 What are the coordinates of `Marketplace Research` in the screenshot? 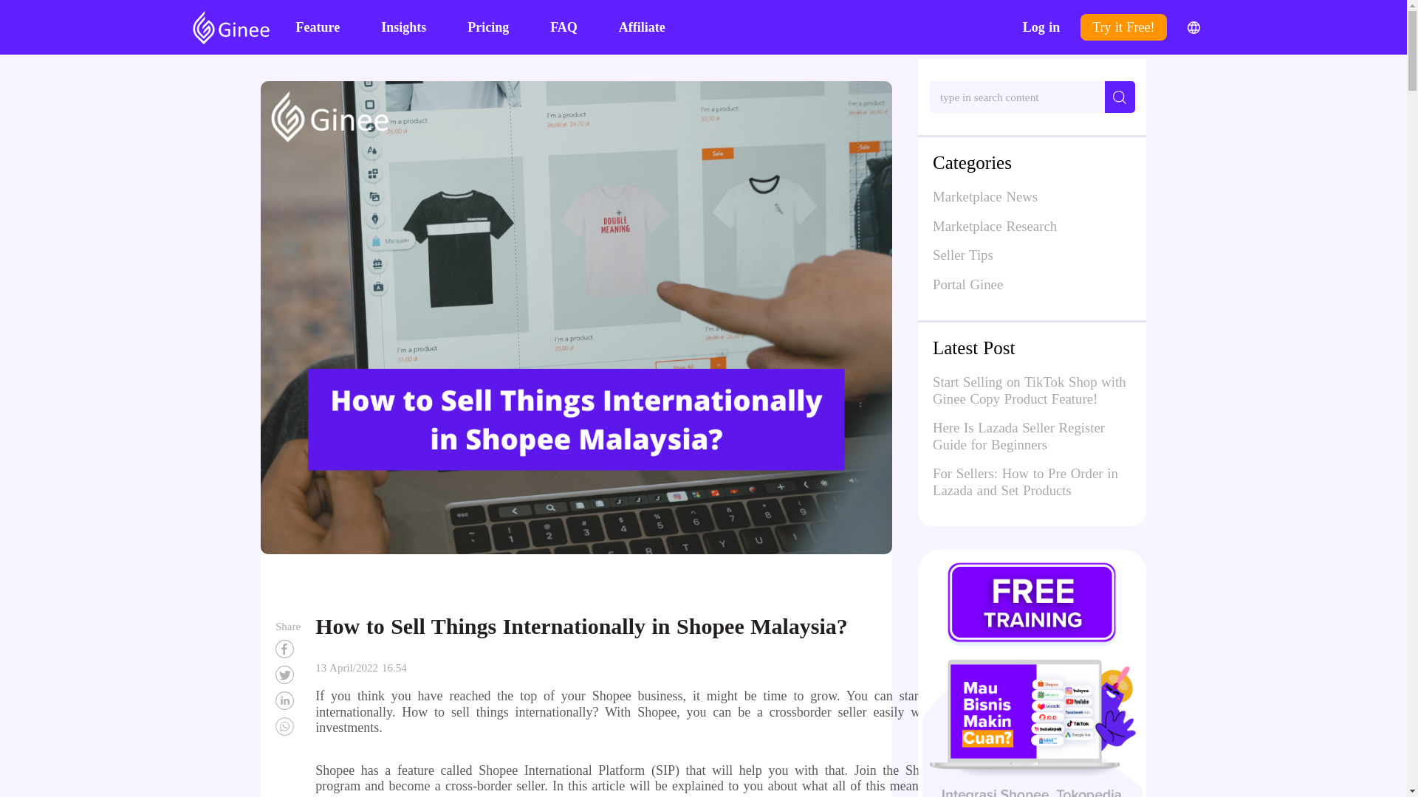 It's located at (1032, 226).